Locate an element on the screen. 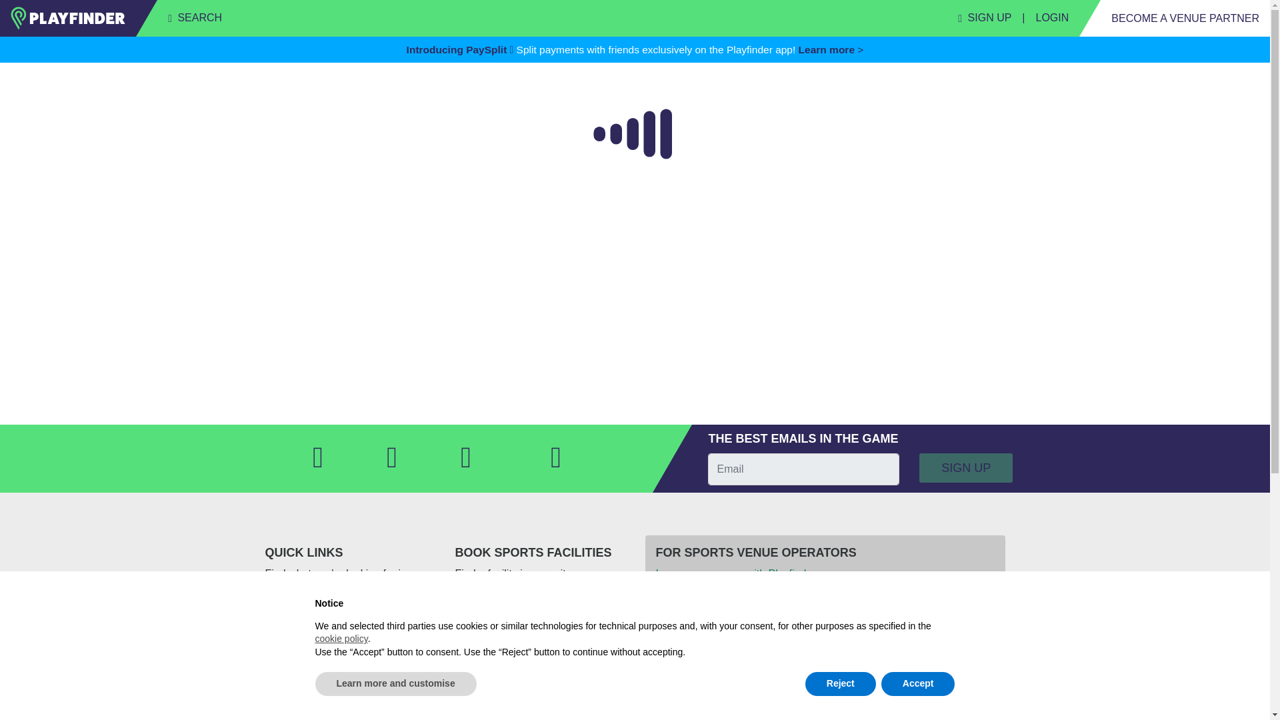  App is located at coordinates (349, 672).